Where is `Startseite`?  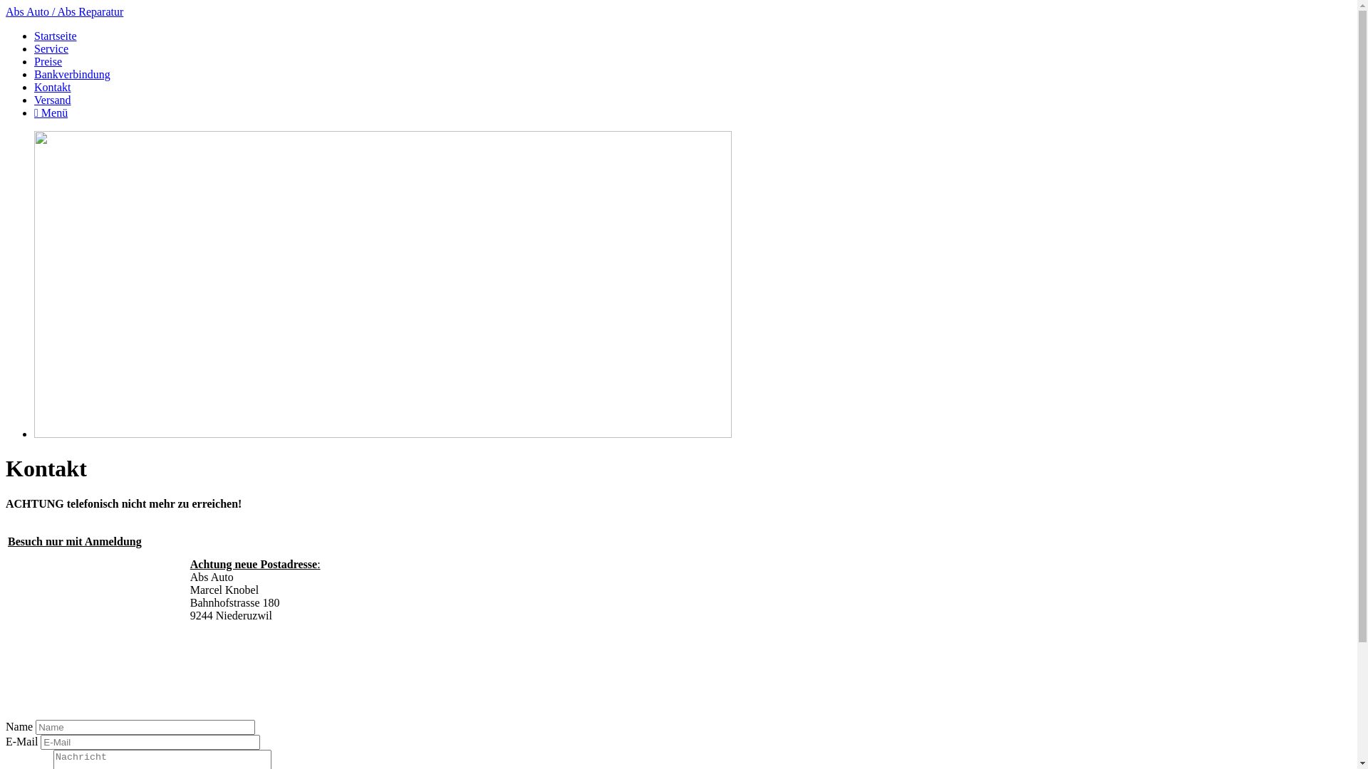 Startseite is located at coordinates (56, 36).